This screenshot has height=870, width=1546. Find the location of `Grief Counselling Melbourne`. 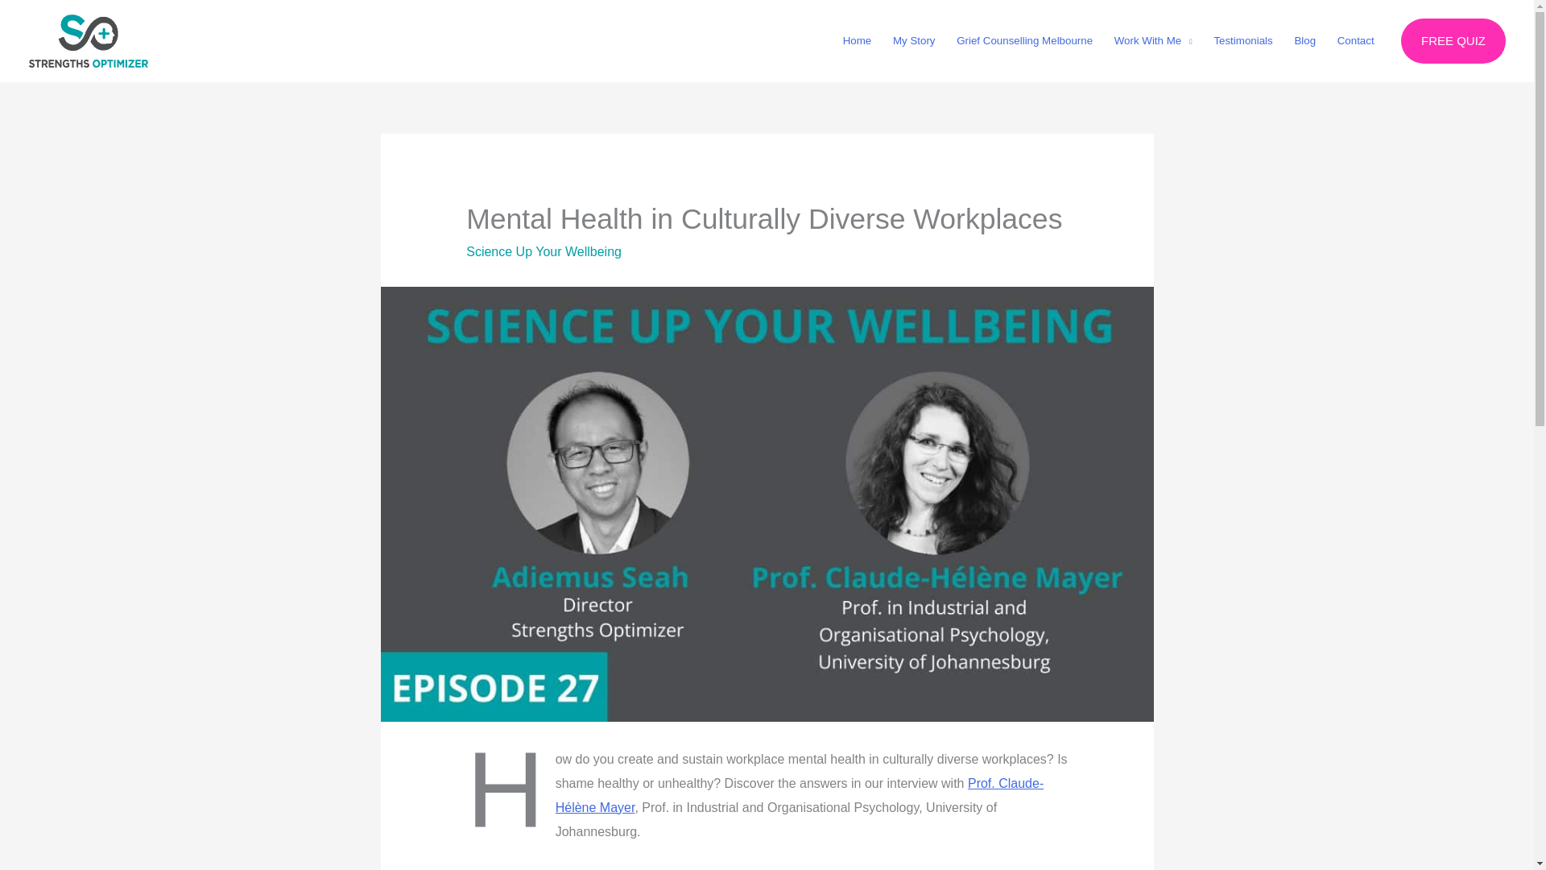

Grief Counselling Melbourne is located at coordinates (1024, 41).